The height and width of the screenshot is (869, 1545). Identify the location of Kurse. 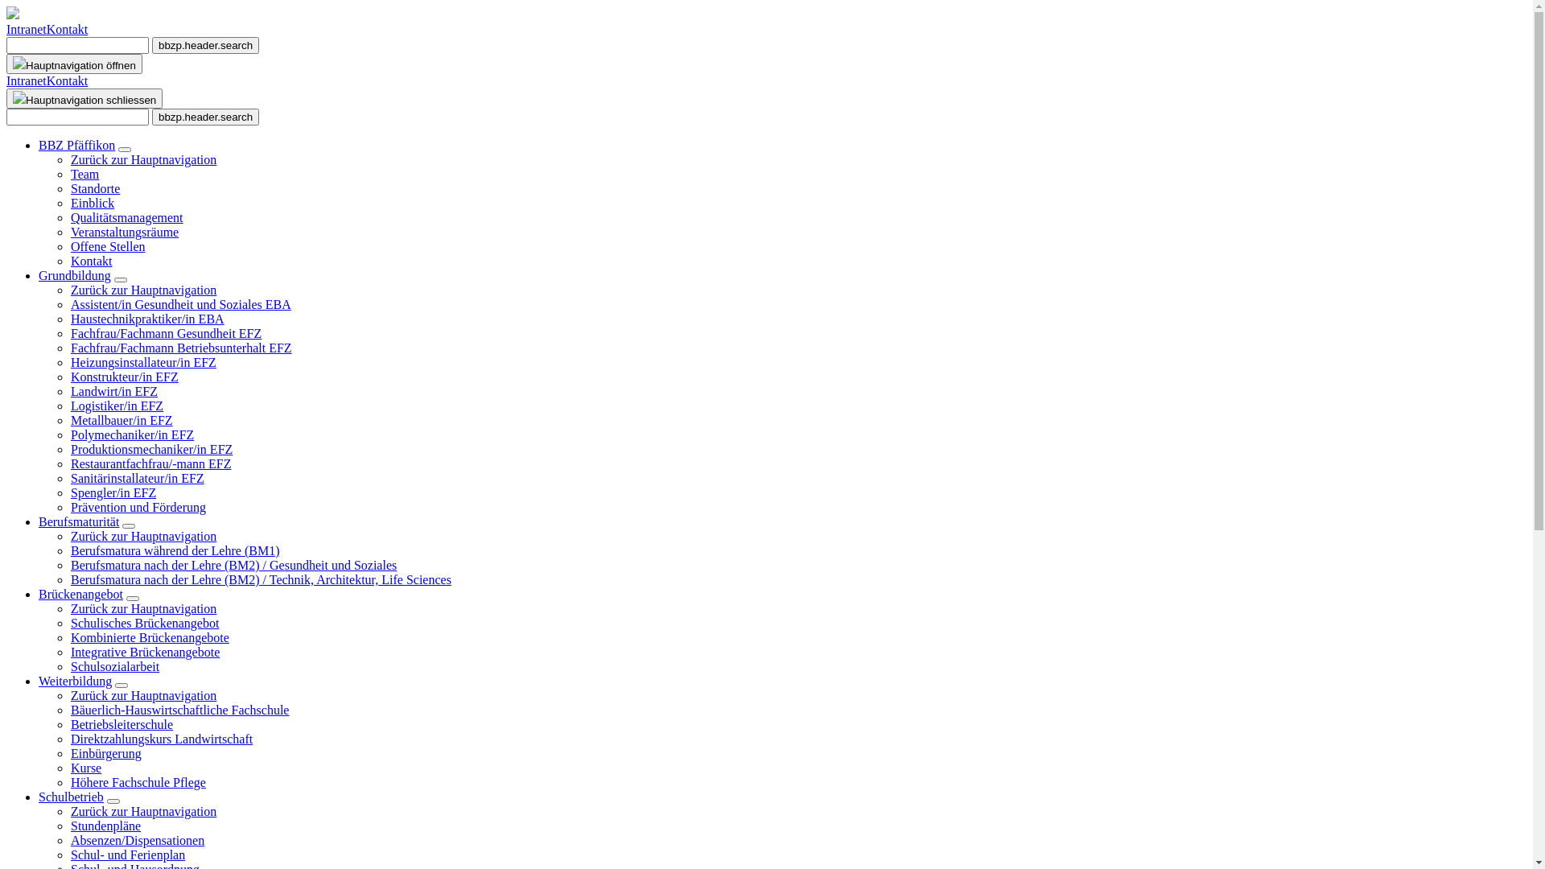
(86, 768).